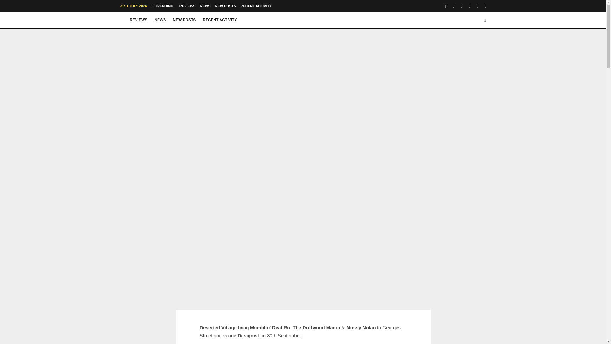 The width and height of the screenshot is (611, 344). I want to click on NEW POSTS, so click(184, 20).